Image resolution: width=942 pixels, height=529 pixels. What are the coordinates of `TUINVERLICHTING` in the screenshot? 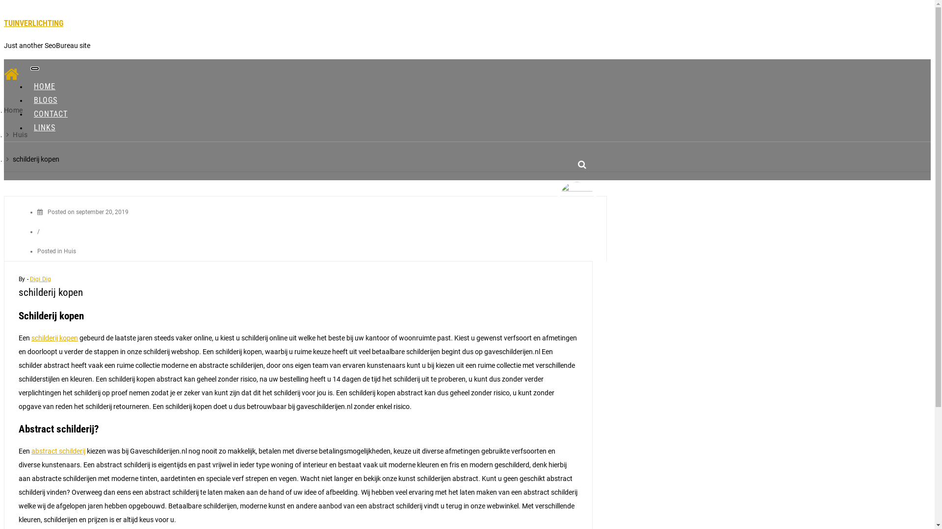 It's located at (33, 24).